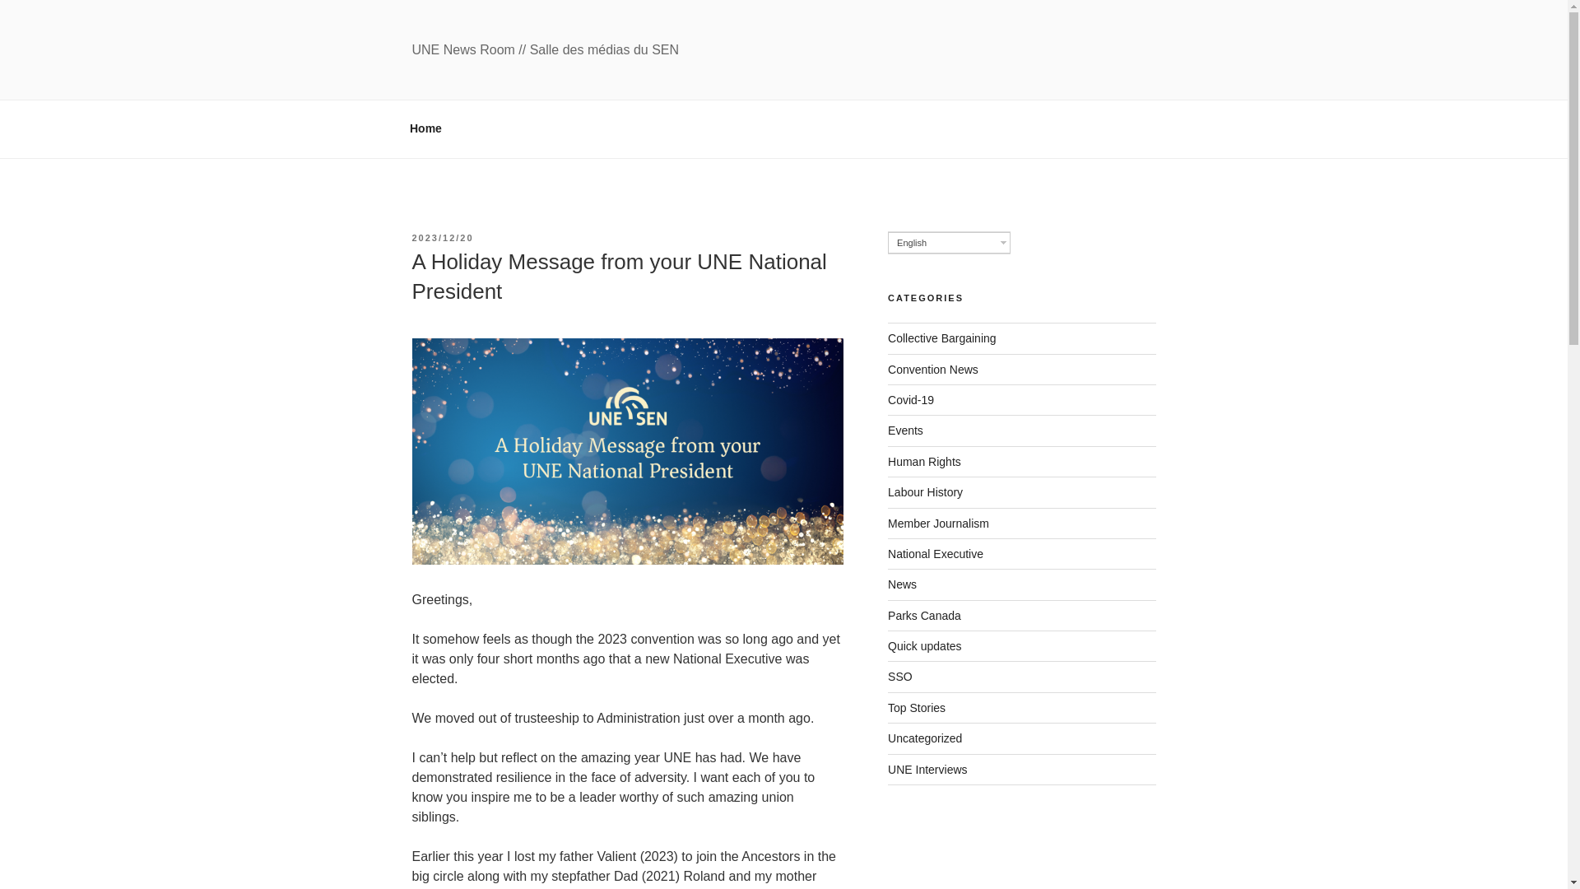 The image size is (1580, 889). Describe the element at coordinates (425, 128) in the screenshot. I see `Home` at that location.